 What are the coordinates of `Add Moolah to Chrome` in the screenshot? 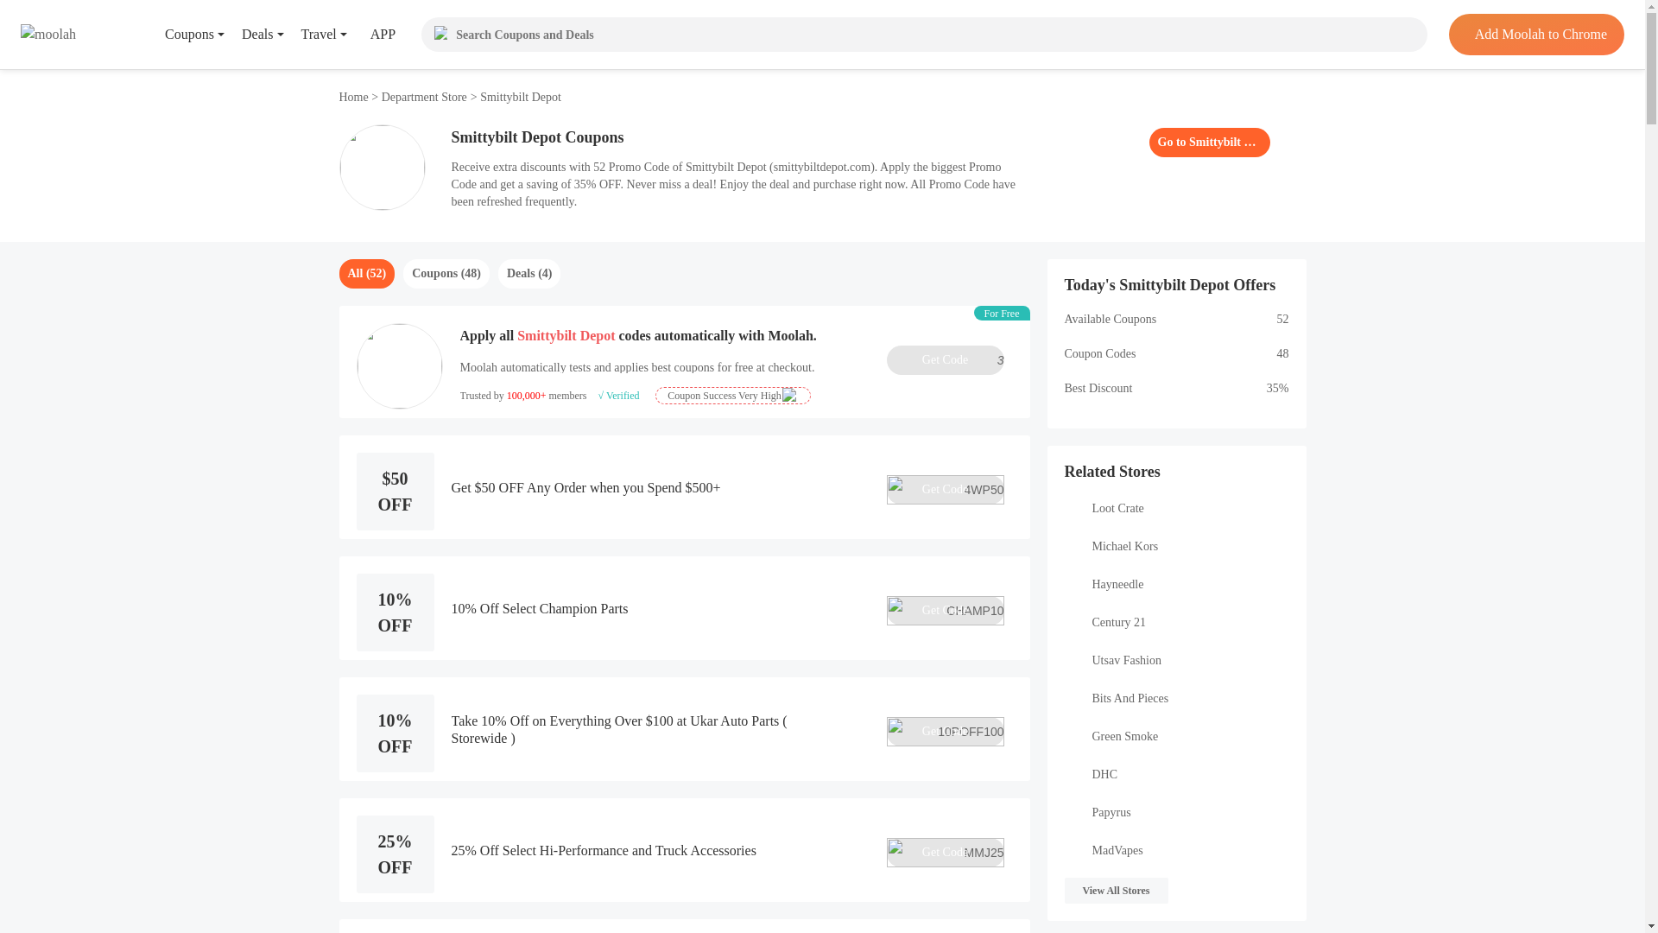 It's located at (1535, 35).